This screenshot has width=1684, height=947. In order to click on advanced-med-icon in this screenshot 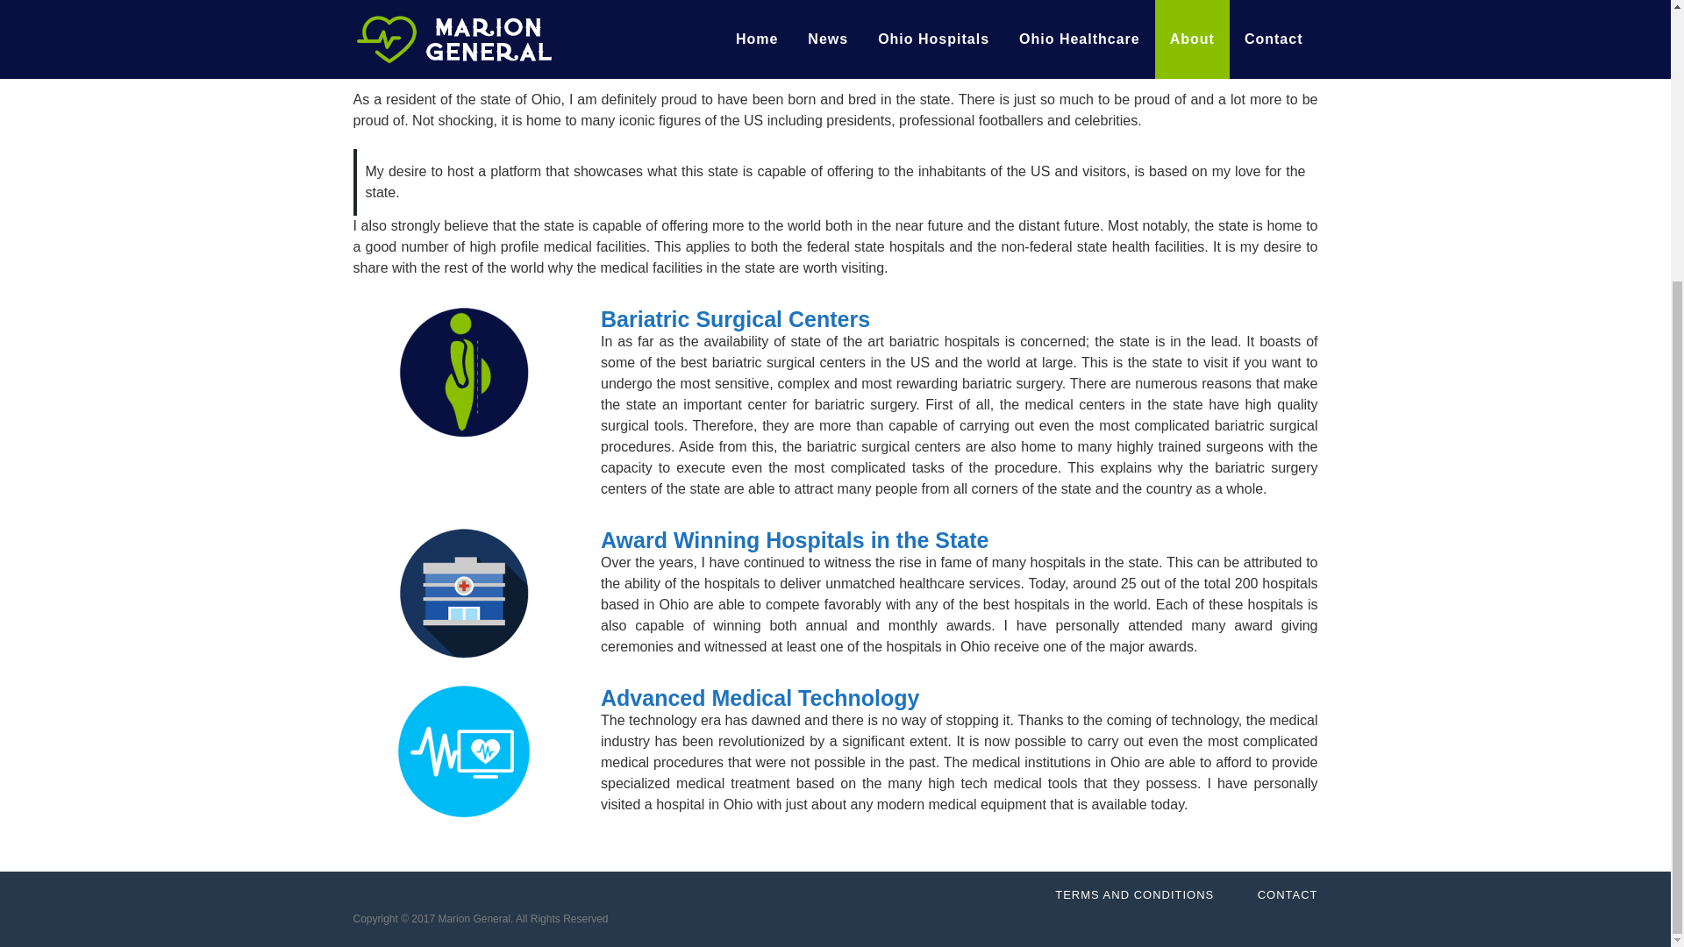, I will do `click(463, 751)`.